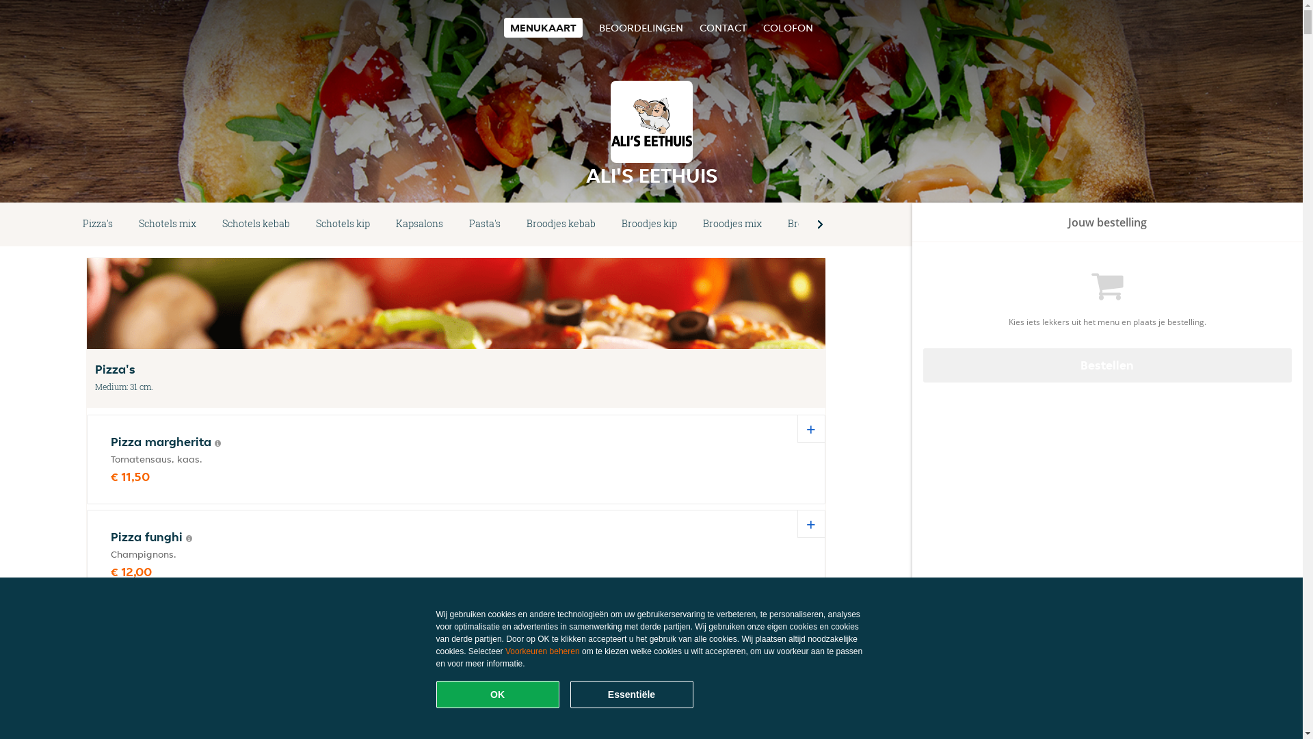  I want to click on Meer productinformatie, so click(217, 443).